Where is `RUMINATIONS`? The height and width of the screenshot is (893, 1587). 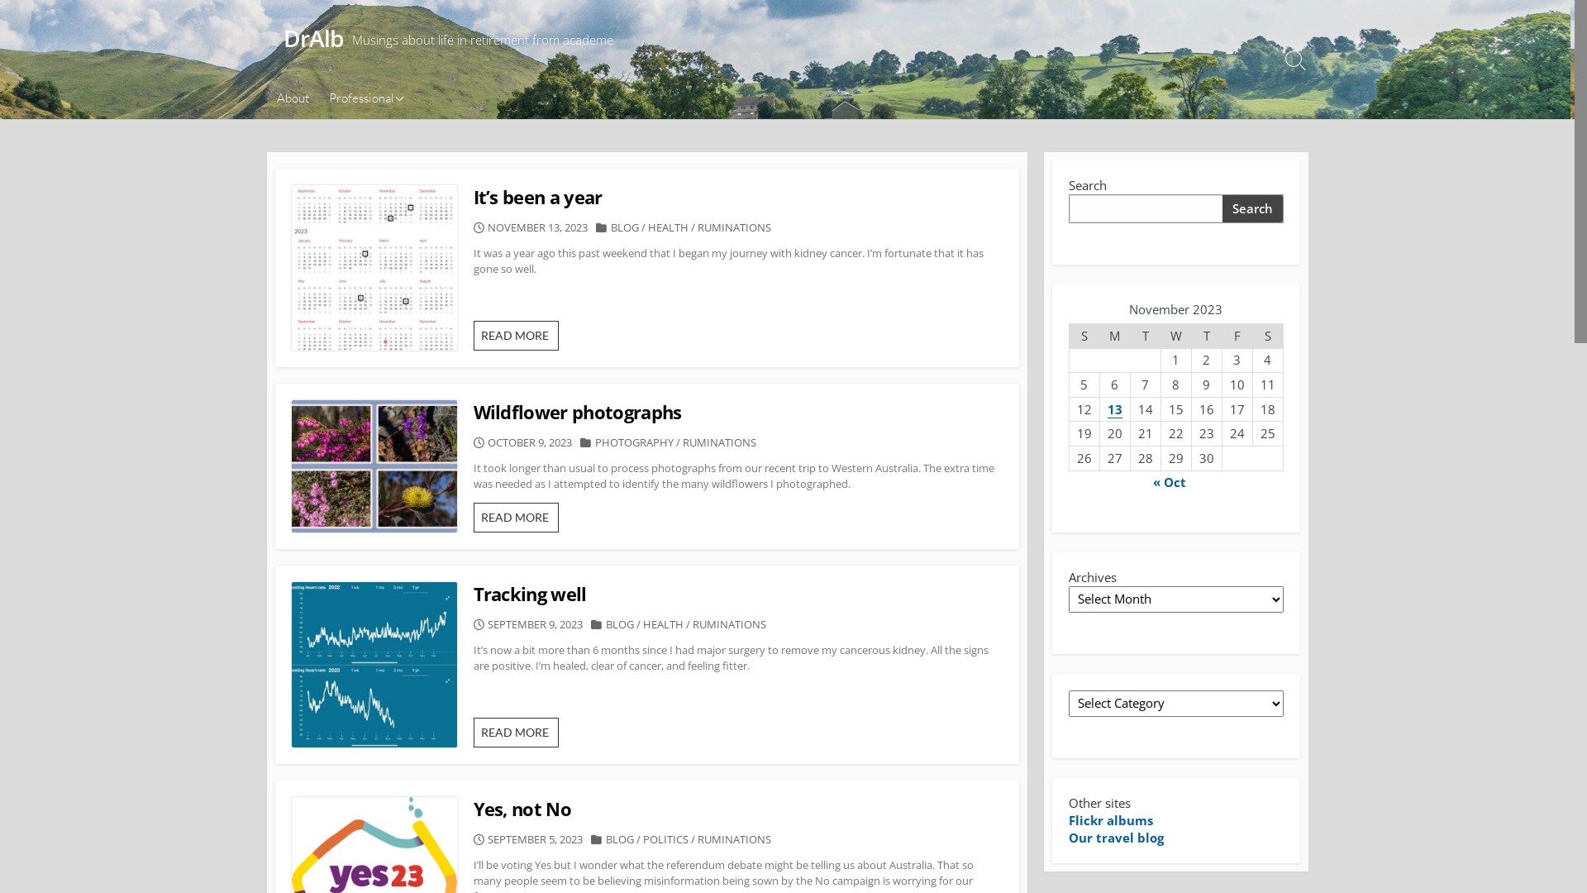
RUMINATIONS is located at coordinates (734, 227).